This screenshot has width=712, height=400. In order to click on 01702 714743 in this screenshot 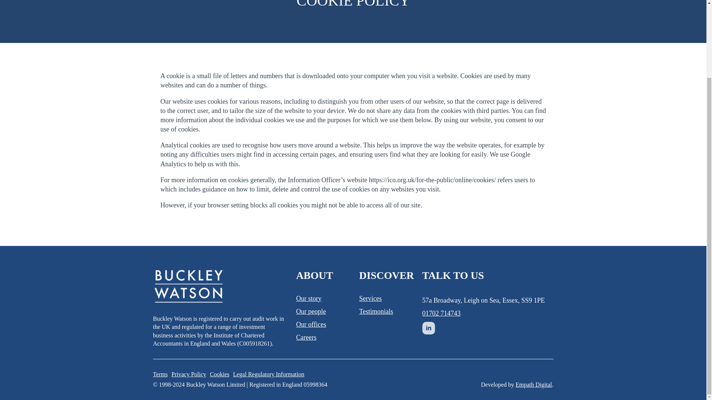, I will do `click(441, 313)`.